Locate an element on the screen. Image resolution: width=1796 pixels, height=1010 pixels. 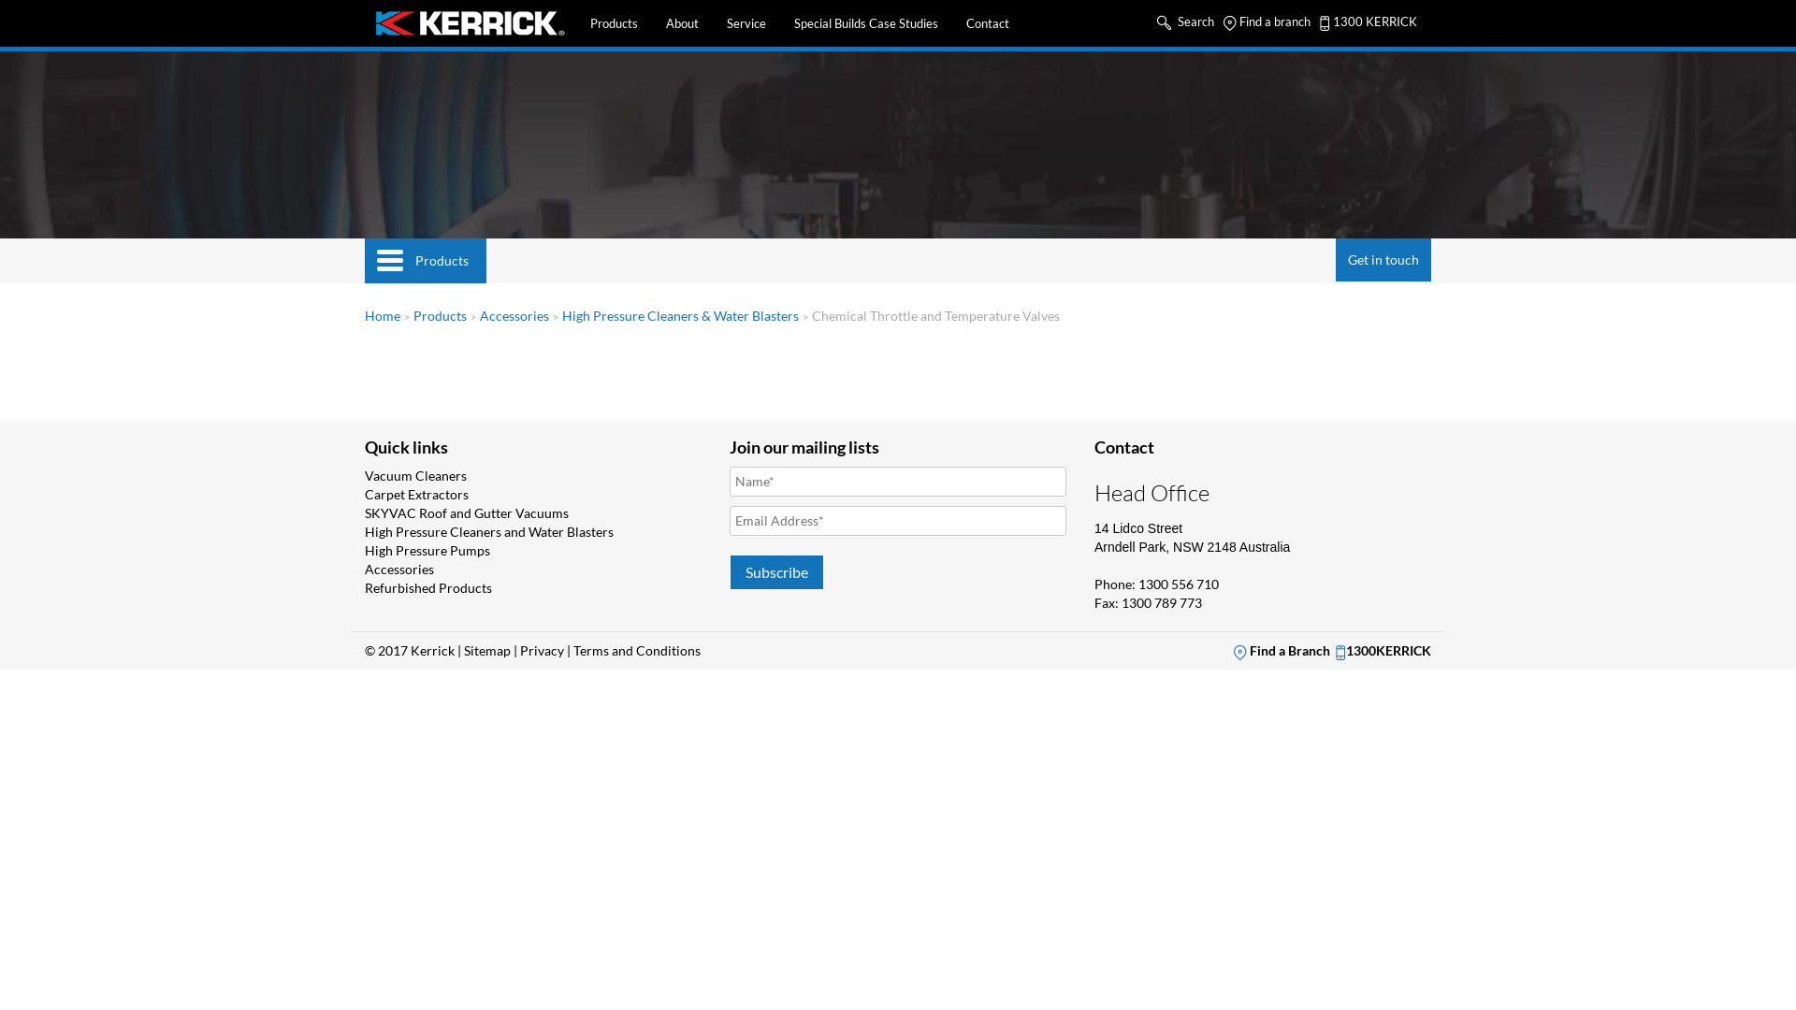
Contact is located at coordinates (988, 23).